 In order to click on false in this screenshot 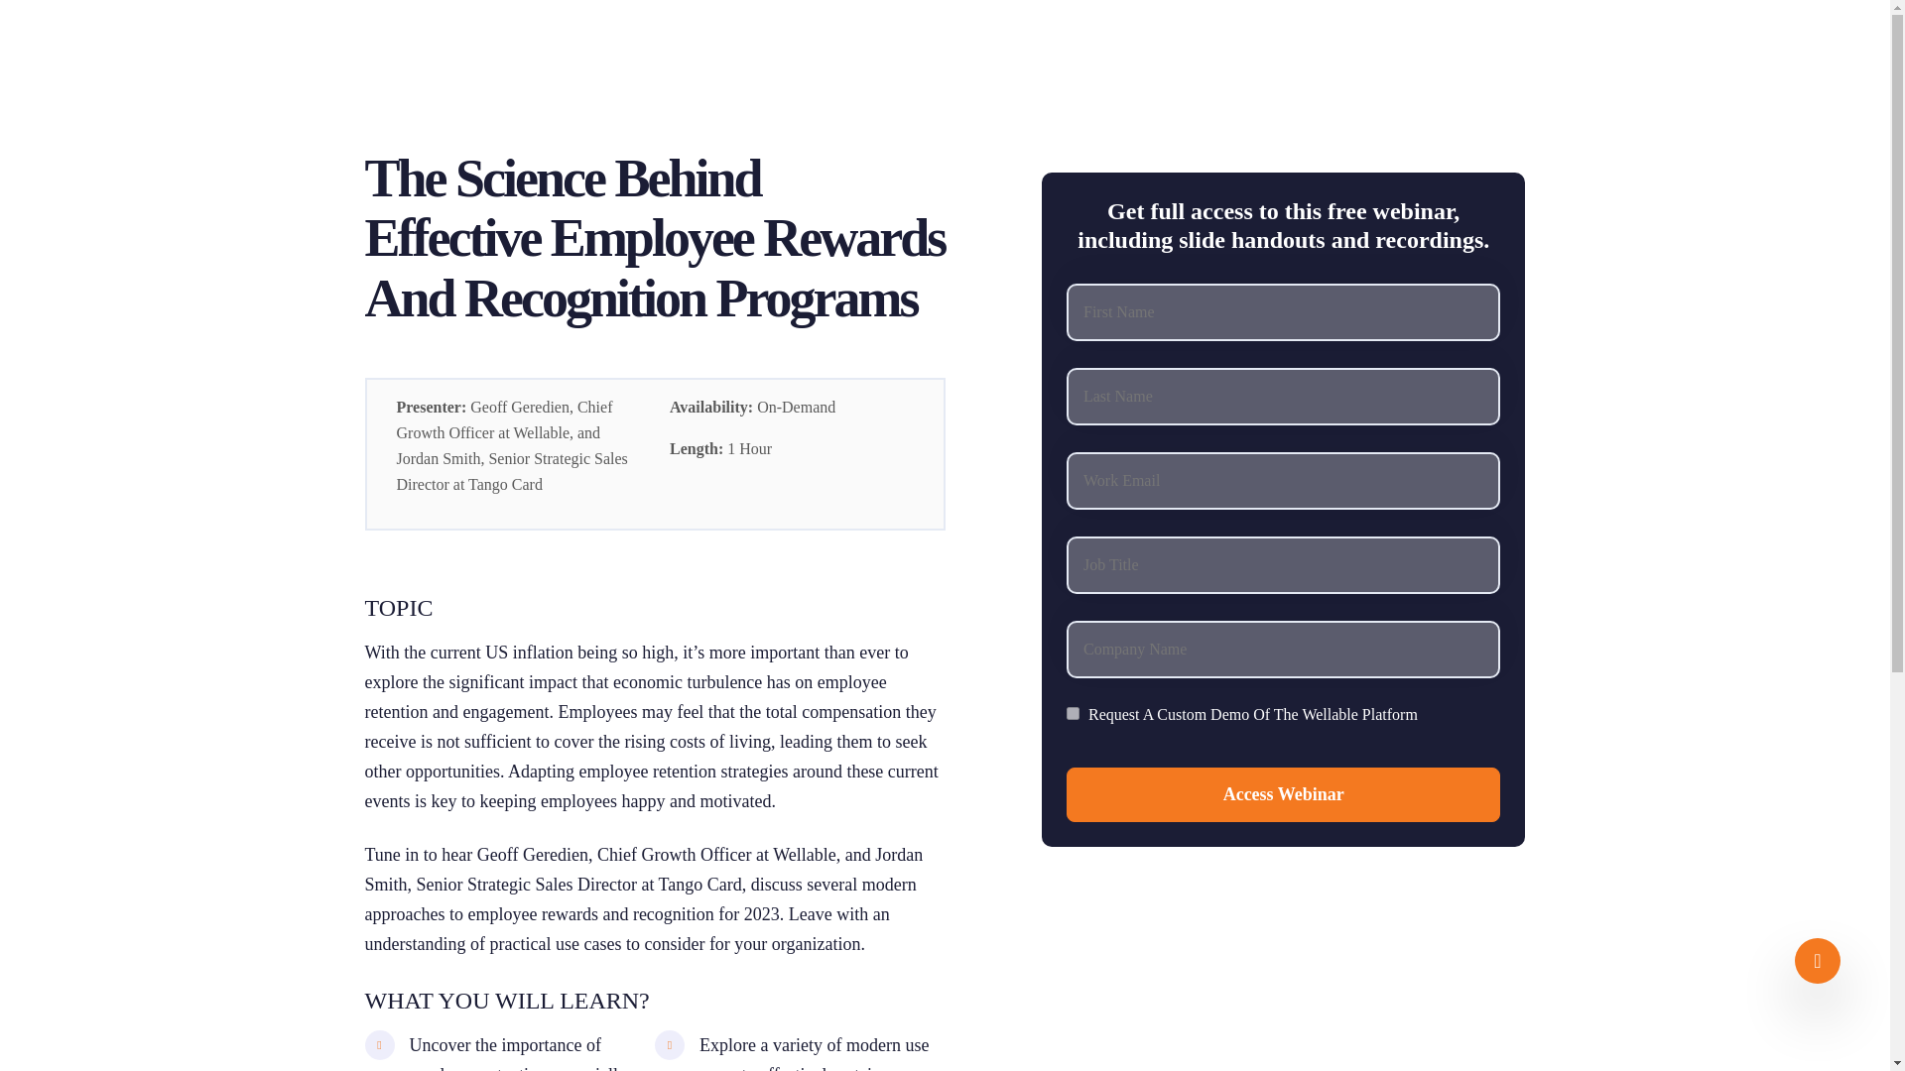, I will do `click(1074, 712)`.